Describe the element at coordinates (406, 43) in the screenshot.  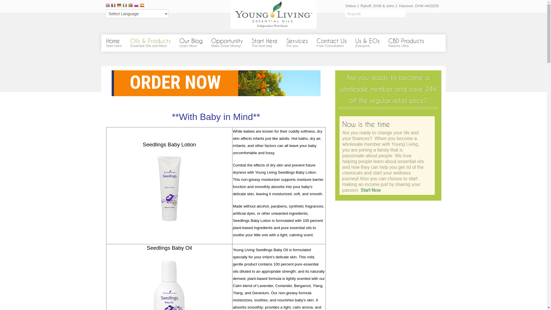
I see `CBD Products
Natures Ultra` at that location.